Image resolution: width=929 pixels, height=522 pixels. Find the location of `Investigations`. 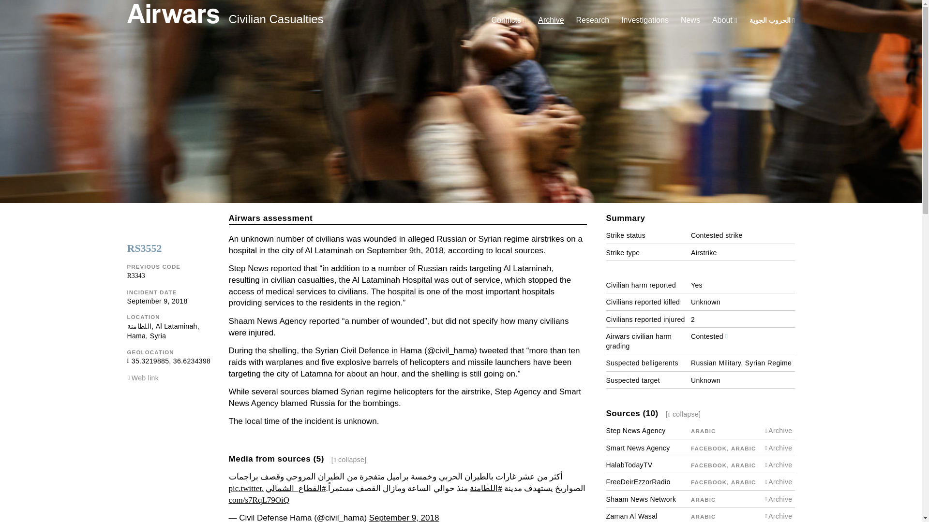

Investigations is located at coordinates (645, 20).